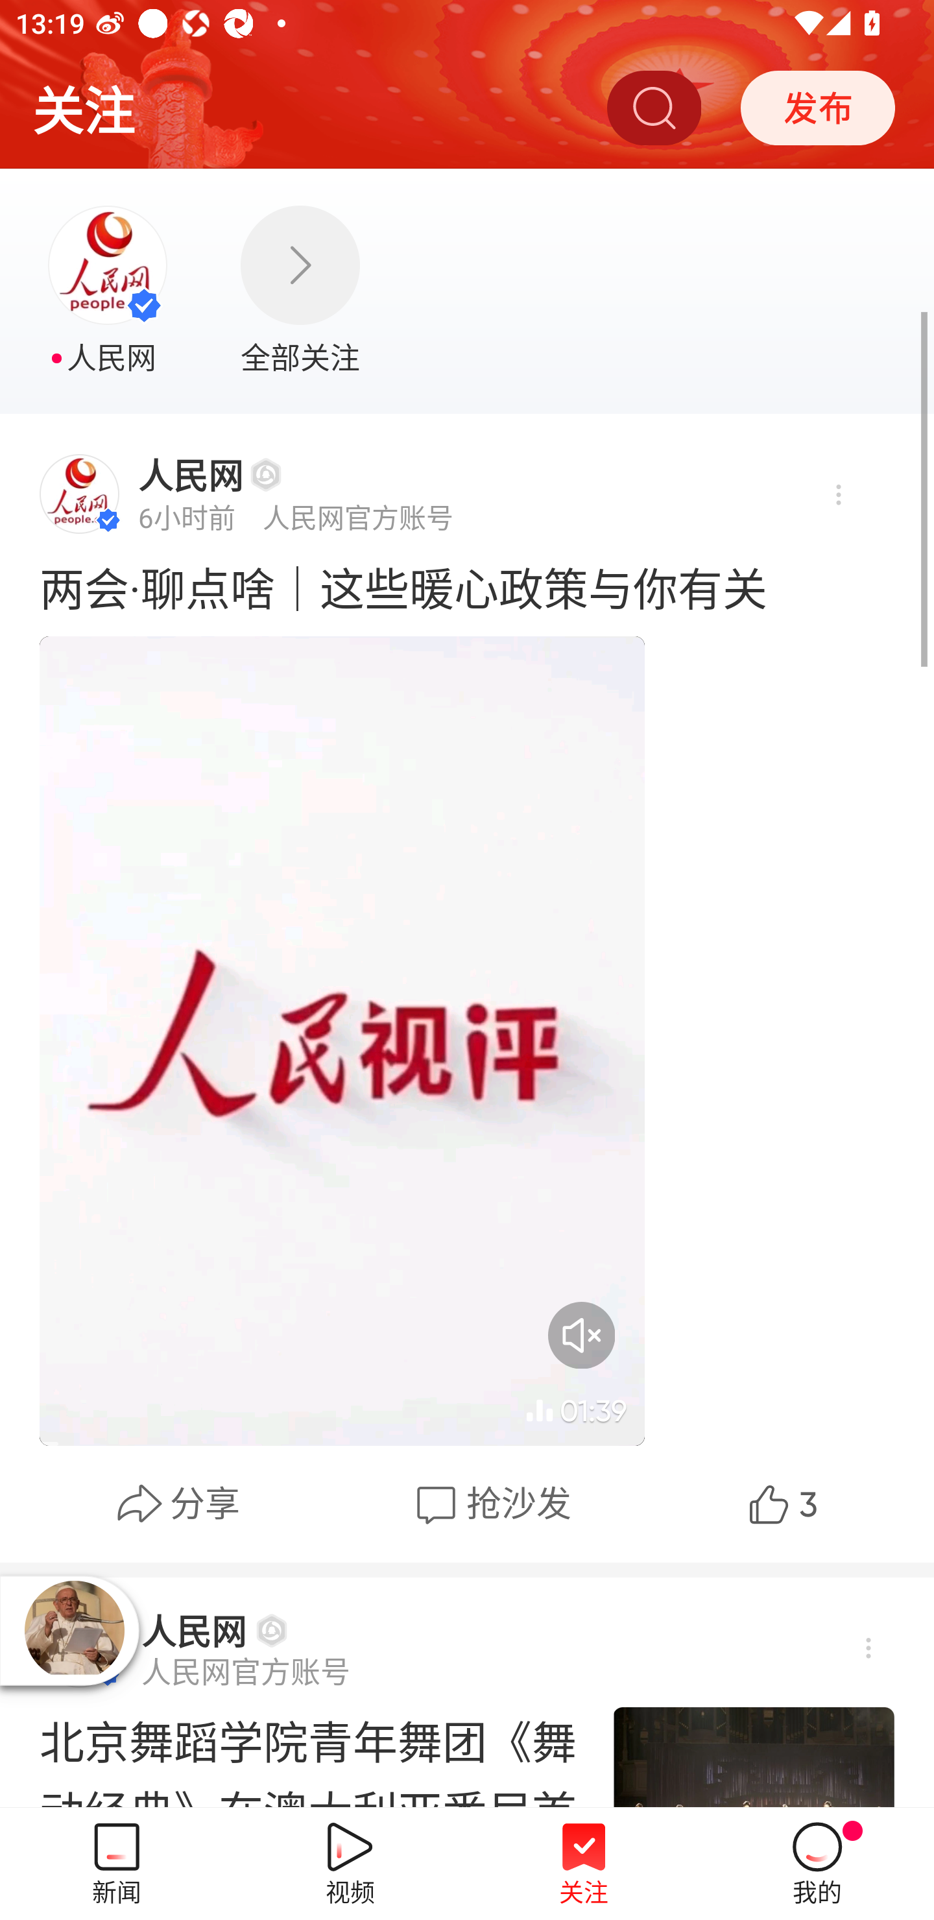  I want to click on 全部关注，可点击, so click(300, 292).